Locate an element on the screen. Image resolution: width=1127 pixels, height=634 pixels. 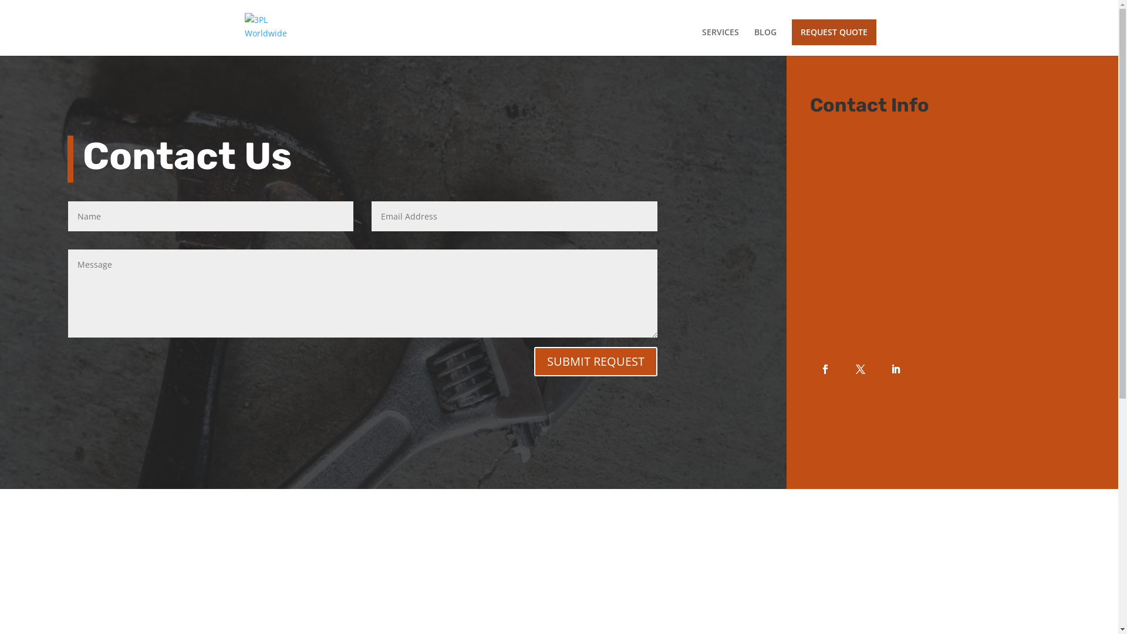
REQUEST QUOTE is located at coordinates (834, 32).